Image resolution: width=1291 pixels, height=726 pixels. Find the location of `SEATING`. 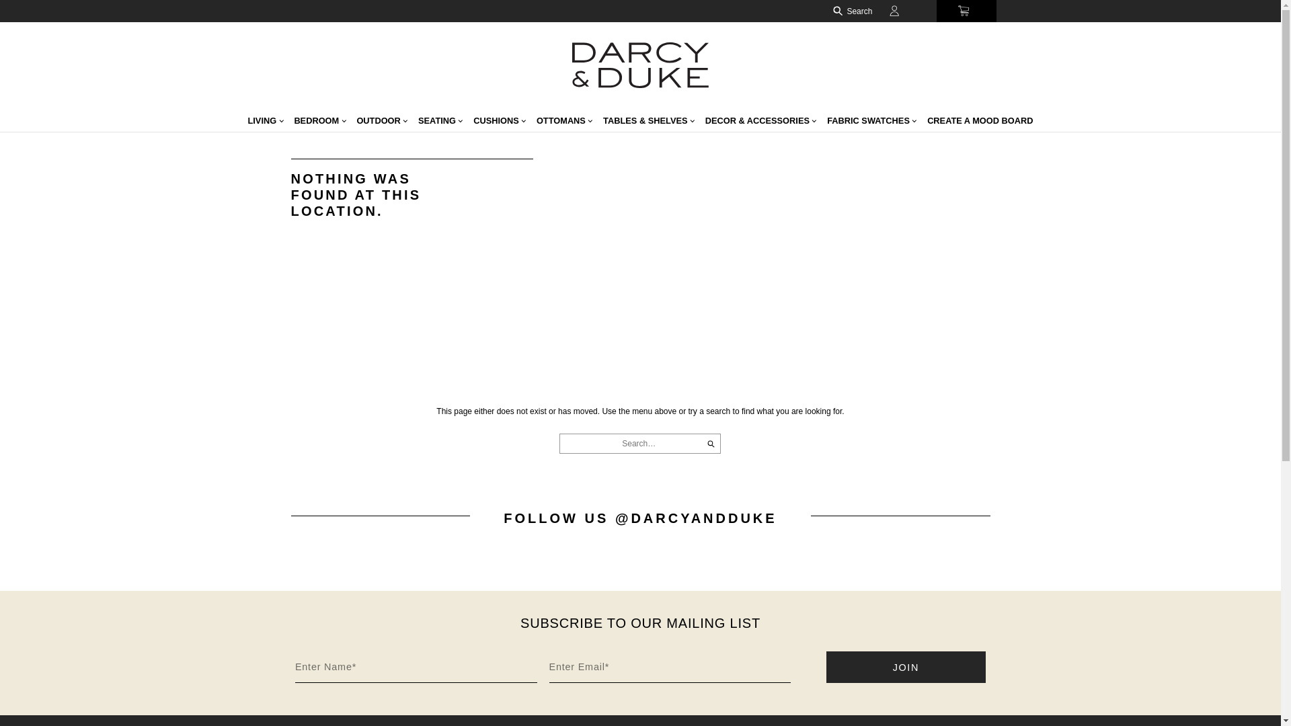

SEATING is located at coordinates (551, 153).